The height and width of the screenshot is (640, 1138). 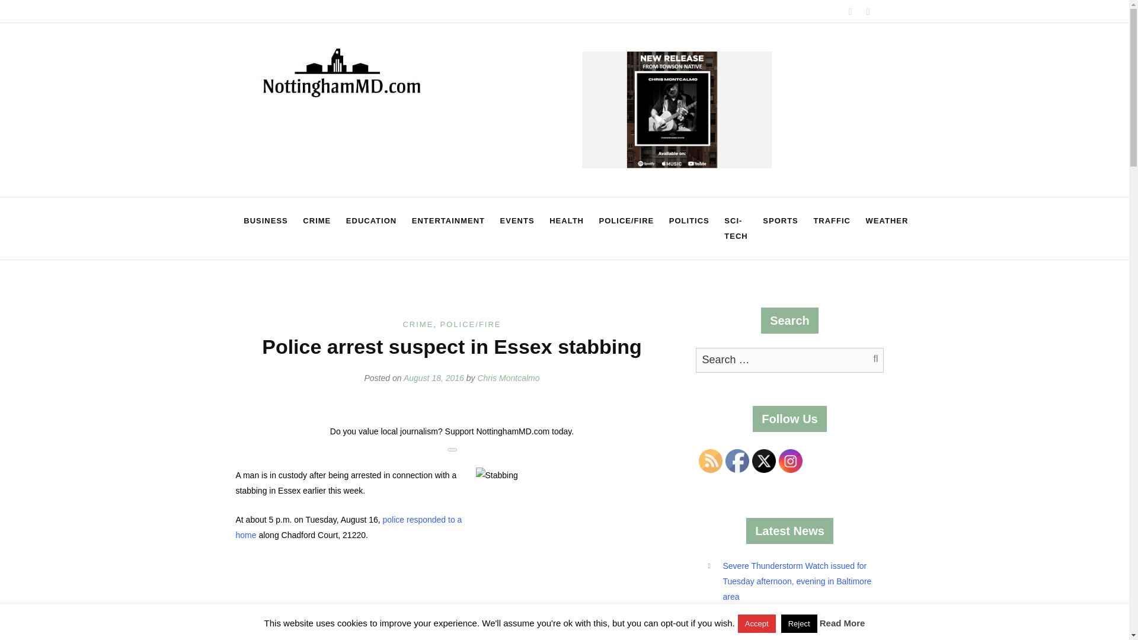 What do you see at coordinates (265, 220) in the screenshot?
I see `Business` at bounding box center [265, 220].